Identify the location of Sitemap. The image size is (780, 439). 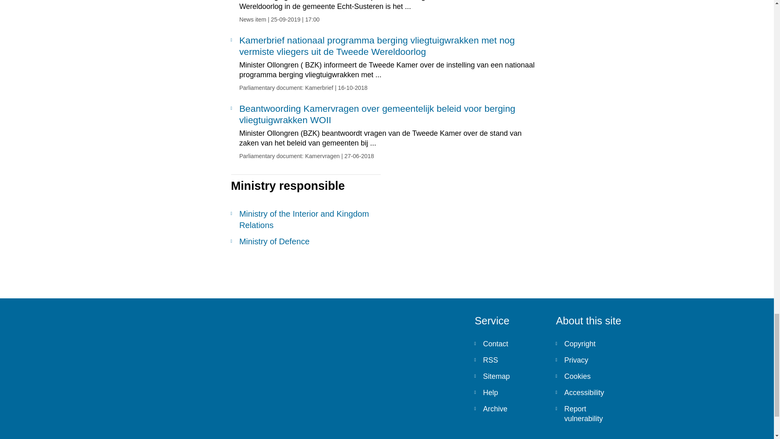
(509, 376).